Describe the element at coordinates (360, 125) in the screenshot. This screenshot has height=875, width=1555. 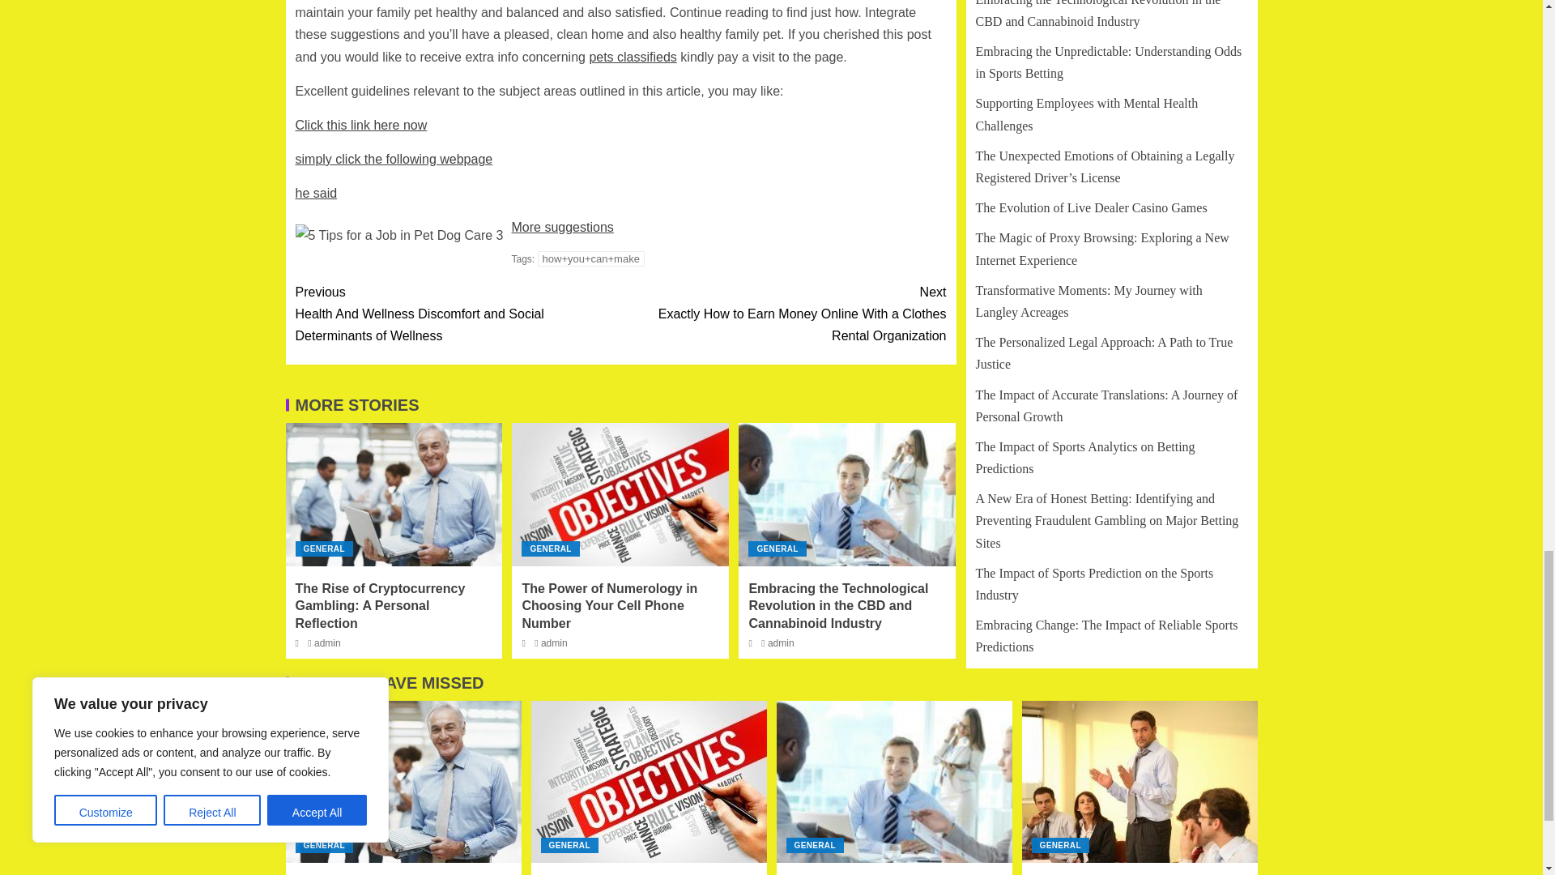
I see `Click this link here now` at that location.